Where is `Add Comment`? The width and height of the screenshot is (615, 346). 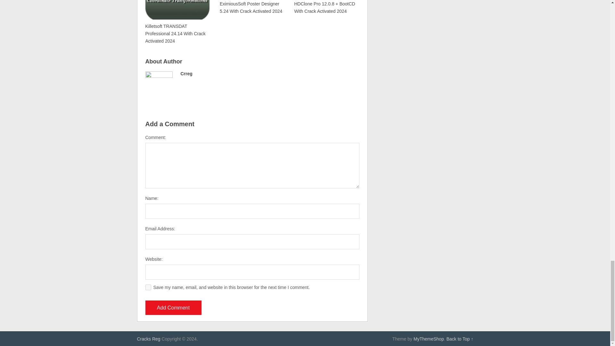
Add Comment is located at coordinates (173, 308).